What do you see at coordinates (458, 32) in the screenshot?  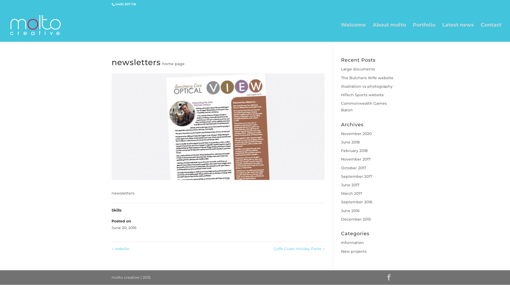 I see `Latest news` at bounding box center [458, 32].